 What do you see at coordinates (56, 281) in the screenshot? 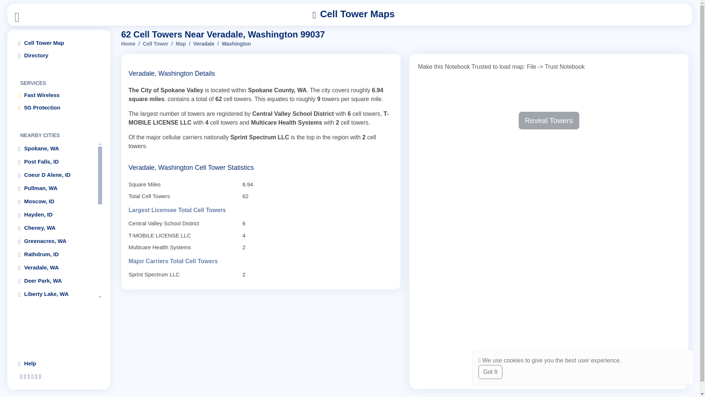
I see `Deer Park, WA` at bounding box center [56, 281].